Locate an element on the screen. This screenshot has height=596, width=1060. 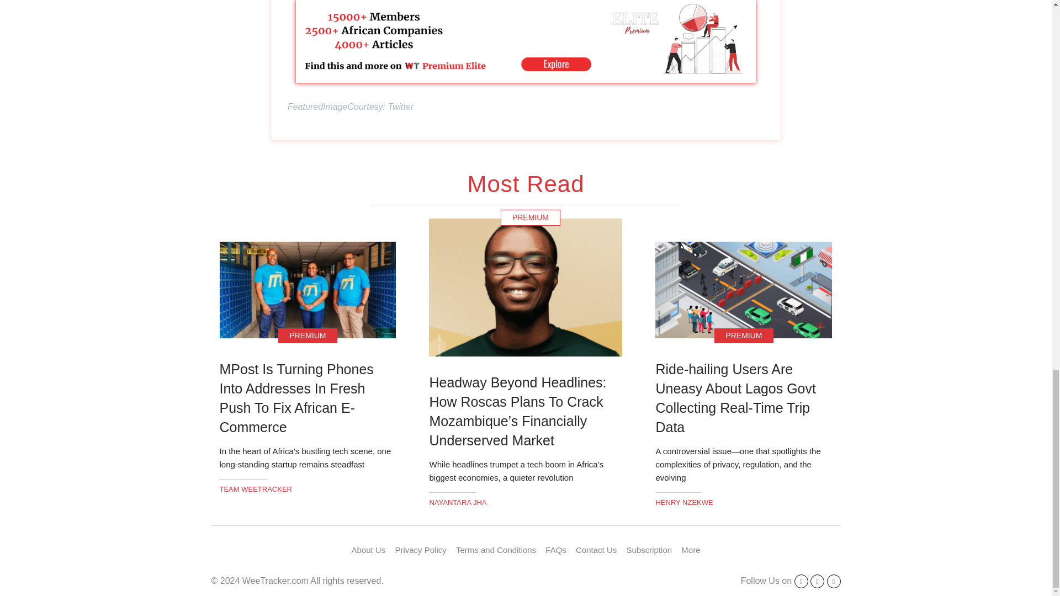
Posts by Andrew Christian is located at coordinates (256, 489).